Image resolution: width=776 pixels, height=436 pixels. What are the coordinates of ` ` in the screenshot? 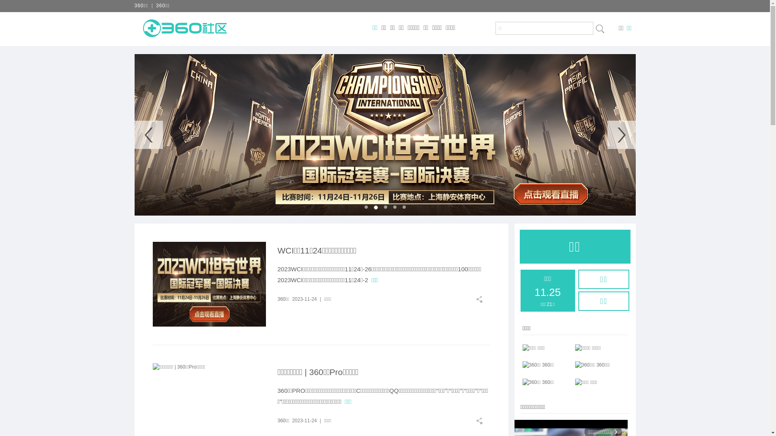 It's located at (600, 29).